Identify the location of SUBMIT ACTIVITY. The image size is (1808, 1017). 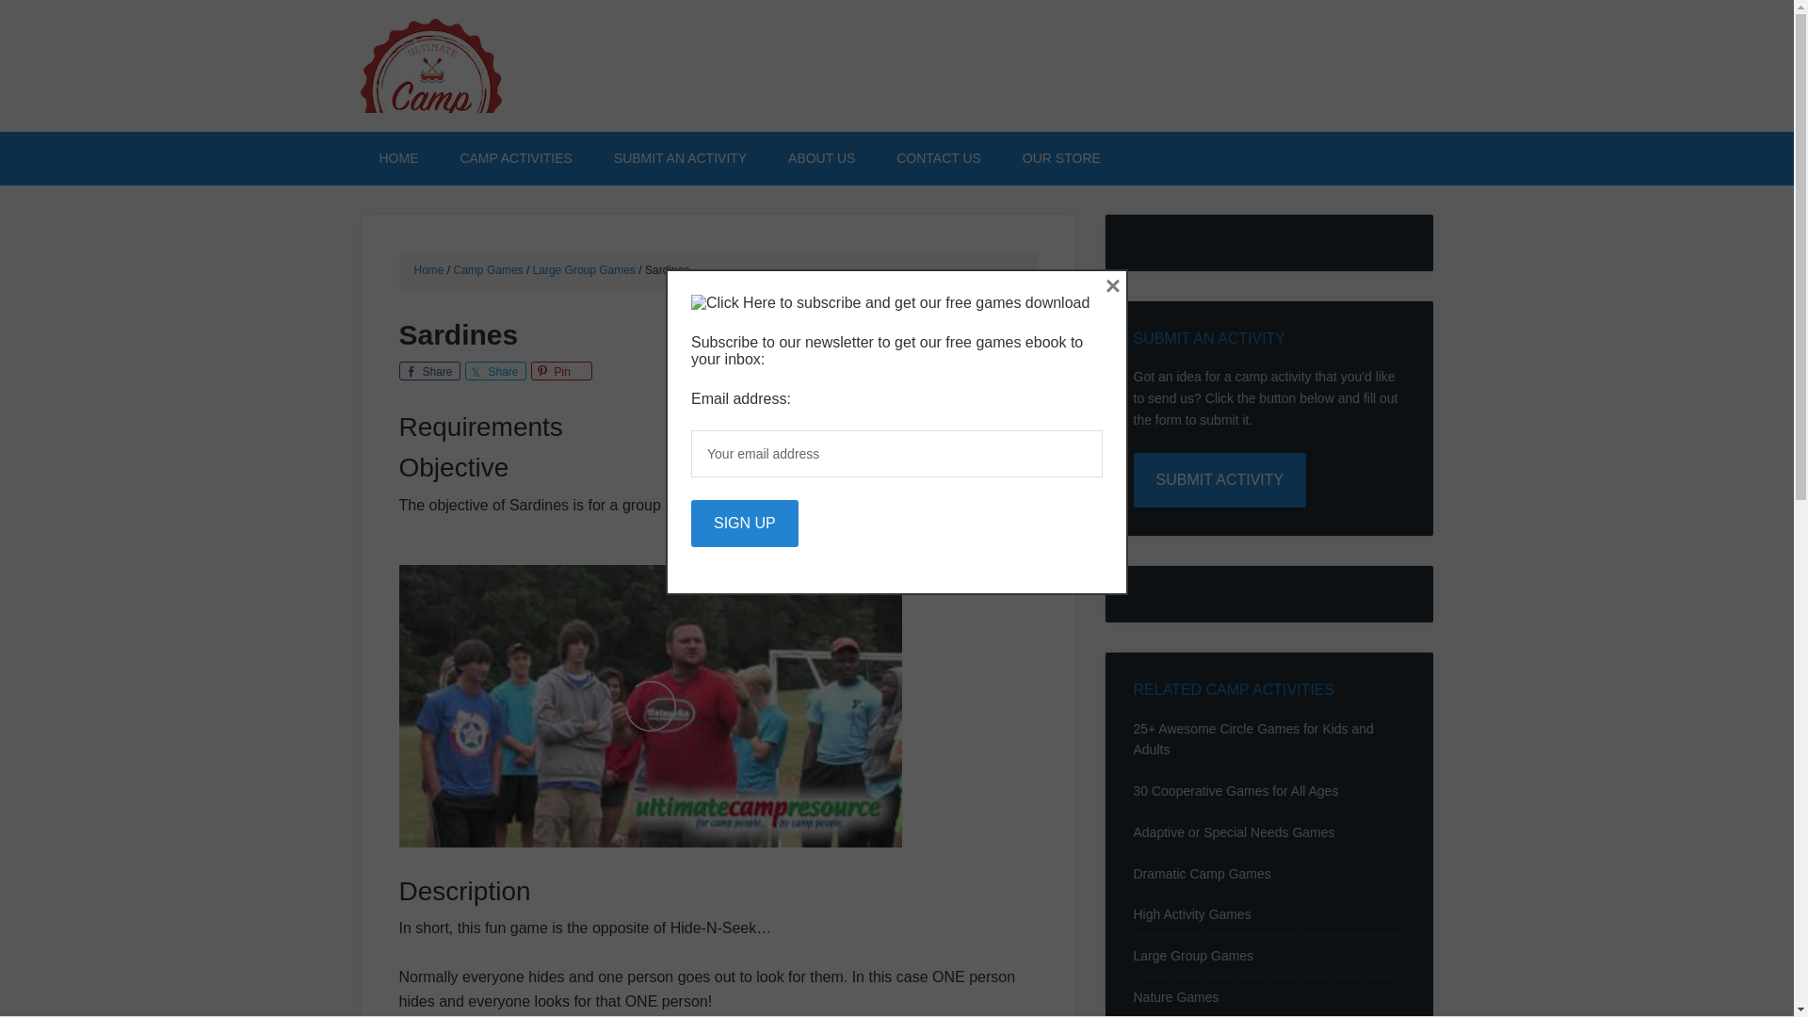
(1220, 479).